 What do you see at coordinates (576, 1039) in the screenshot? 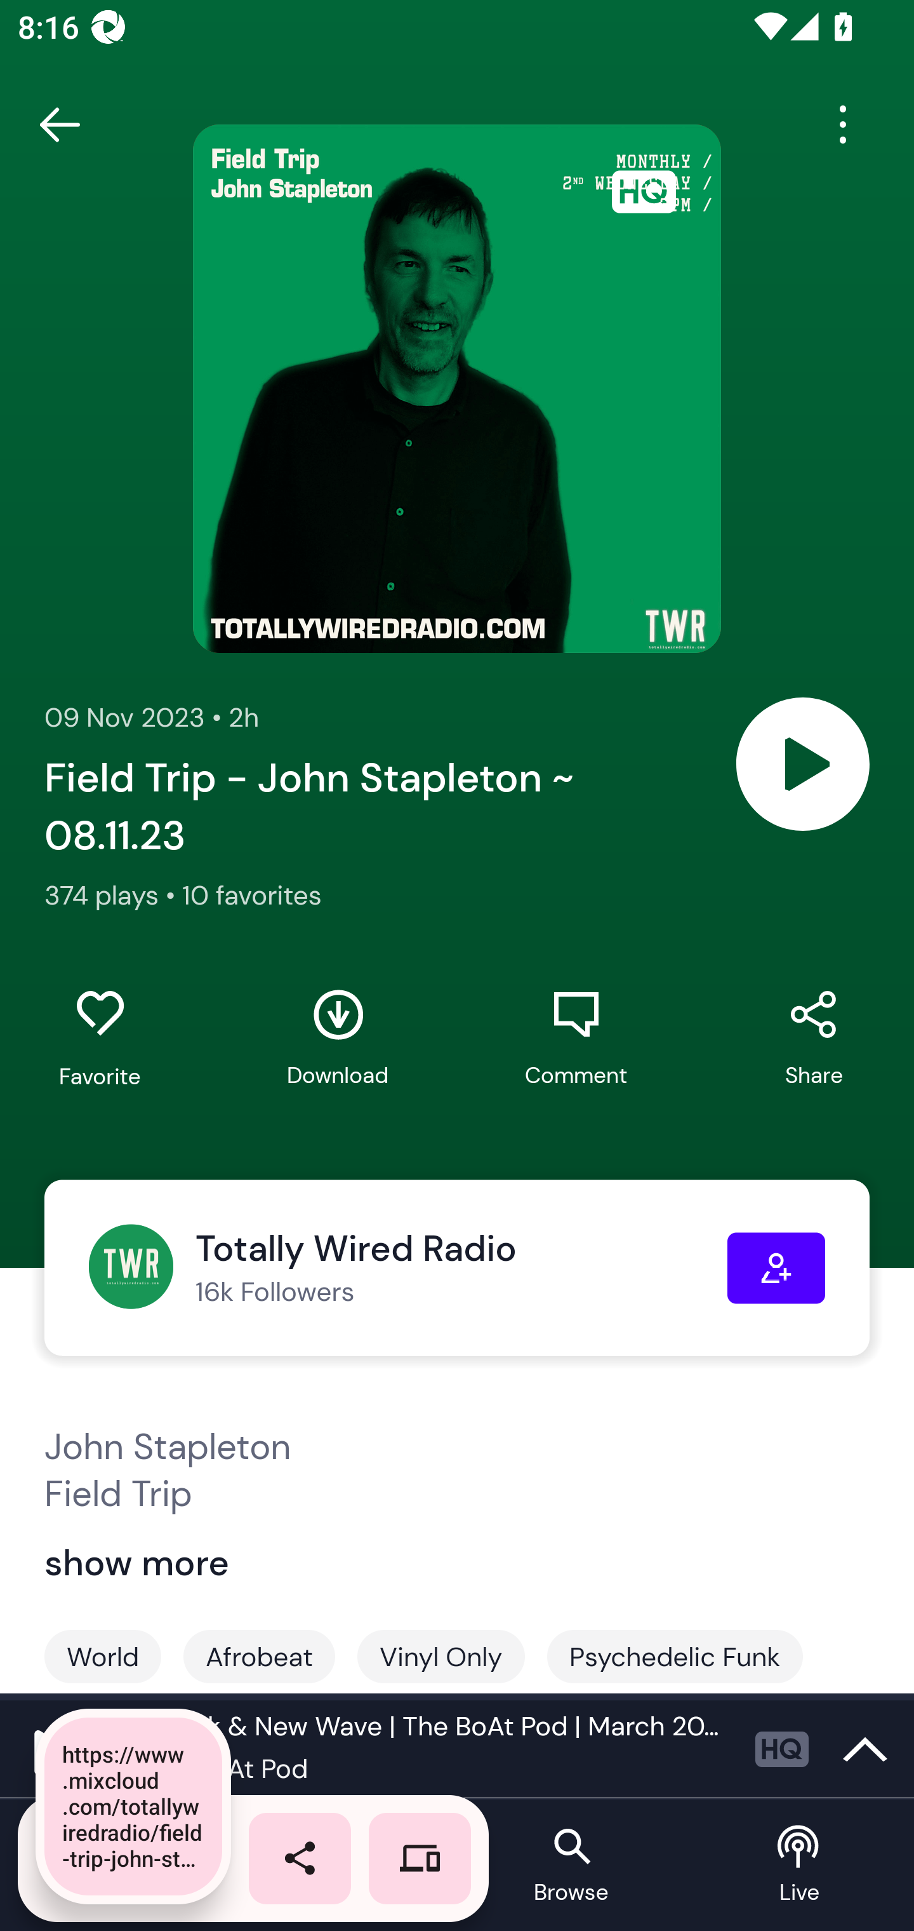
I see `Comment` at bounding box center [576, 1039].